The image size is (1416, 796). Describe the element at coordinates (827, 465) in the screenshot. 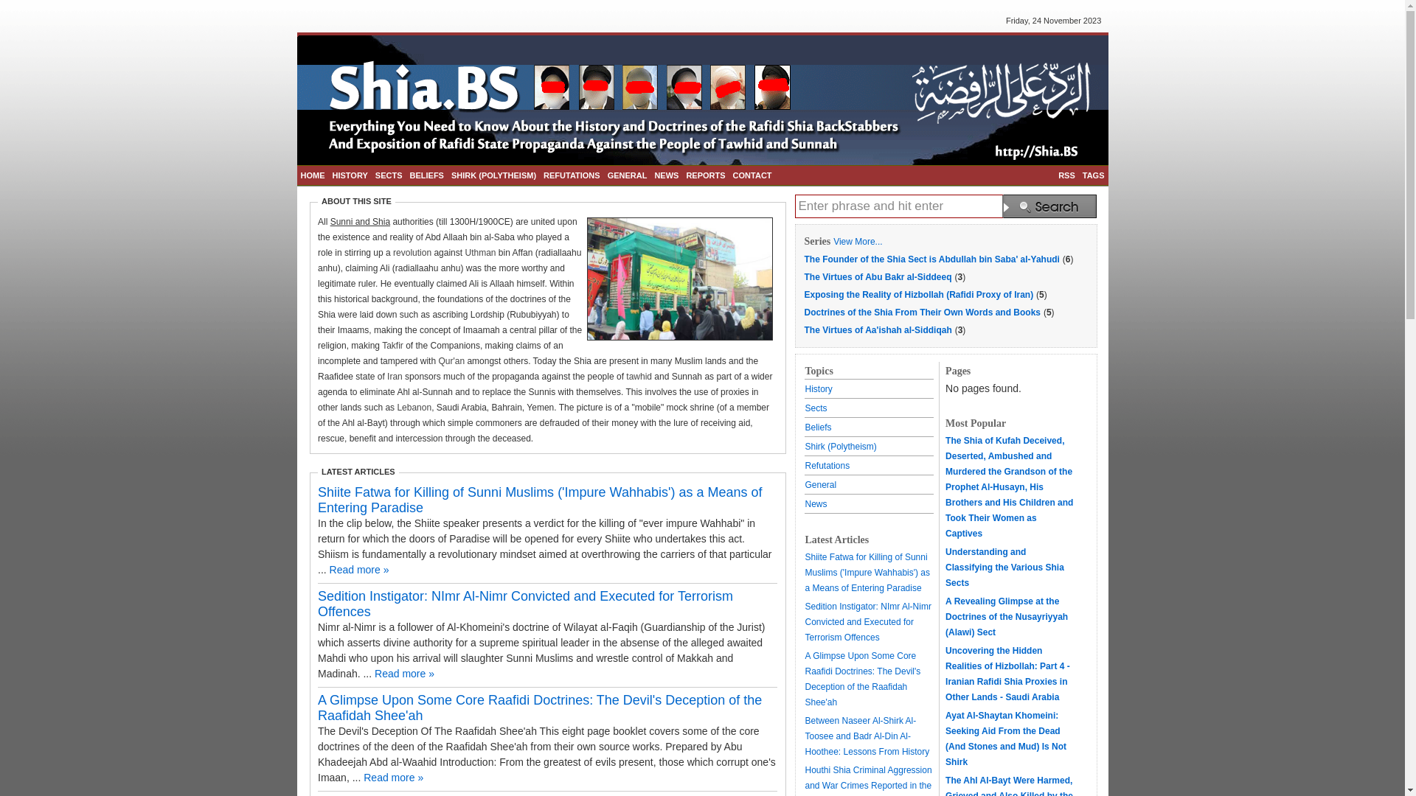

I see `Refutations` at that location.